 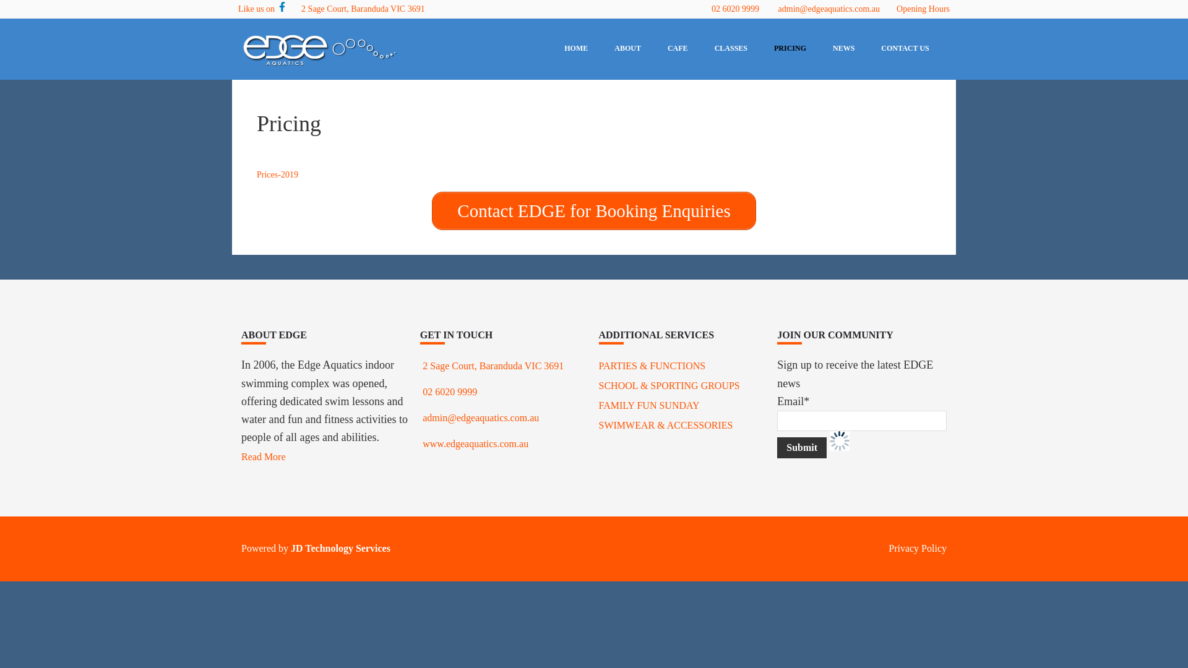 I want to click on www.edgeaquatics.com.au, so click(x=475, y=444).